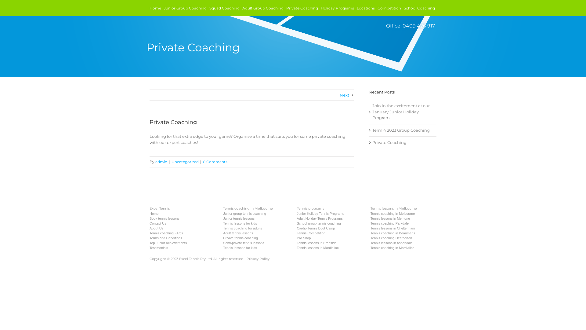 The height and width of the screenshot is (330, 586). I want to click on Tennis lessons in Mordialloc, so click(317, 248).